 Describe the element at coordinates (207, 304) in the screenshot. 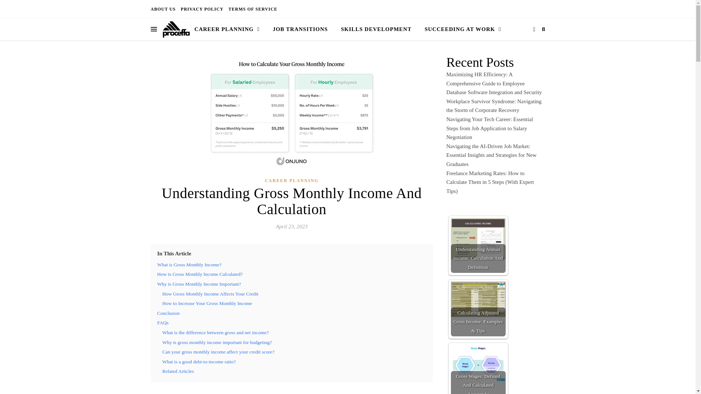

I see `How to Increase Your Gross Monthly Income` at that location.